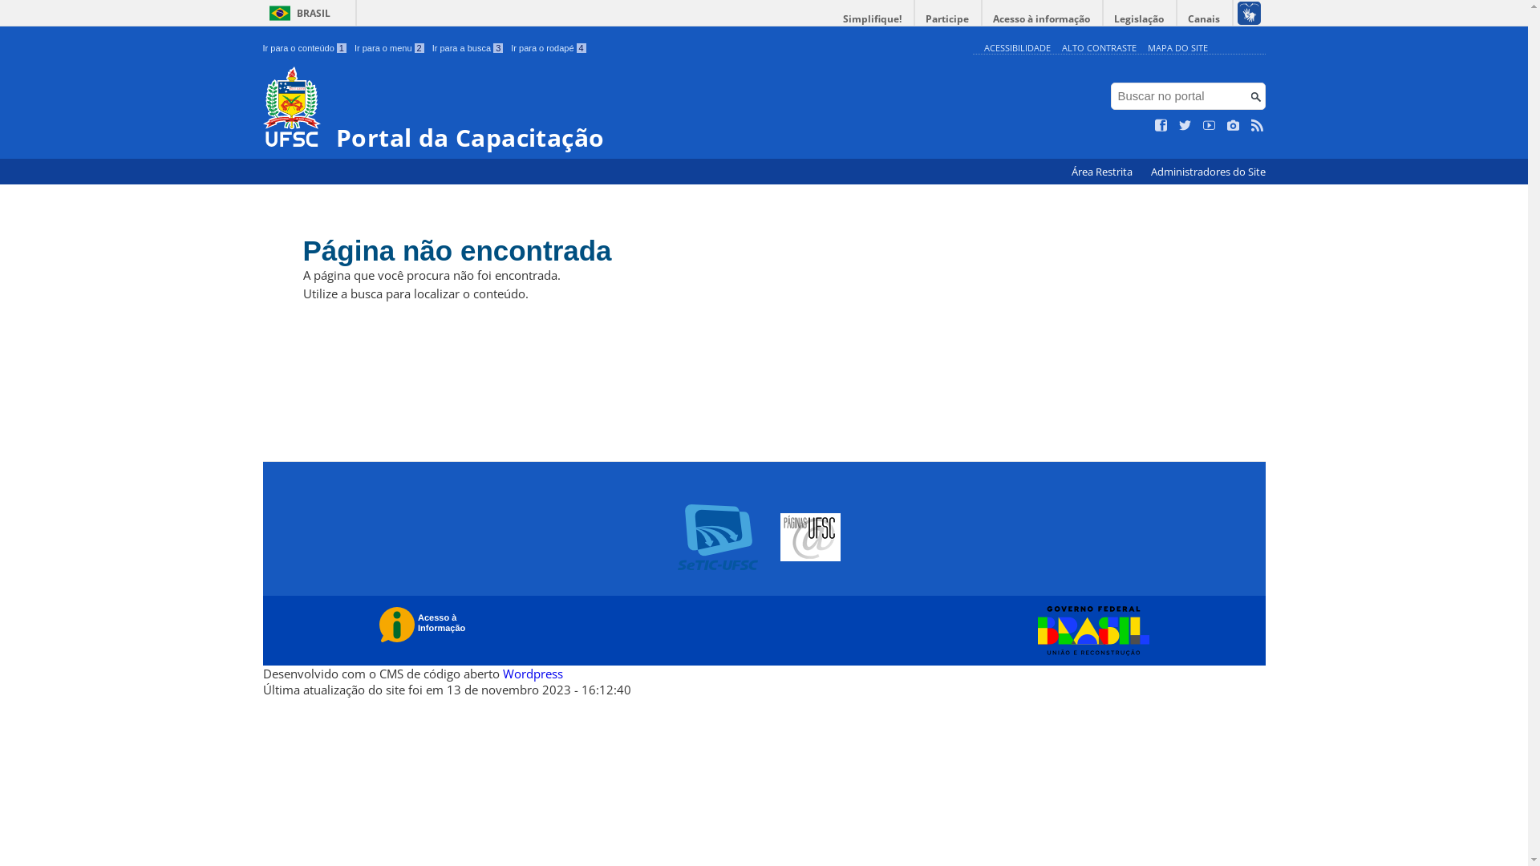  I want to click on ALTO CONTRASTE, so click(1099, 48).